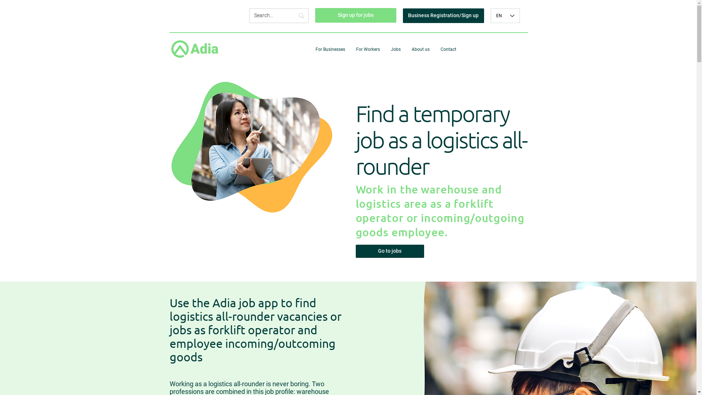 The width and height of the screenshot is (702, 395). I want to click on For Workers, so click(368, 50).